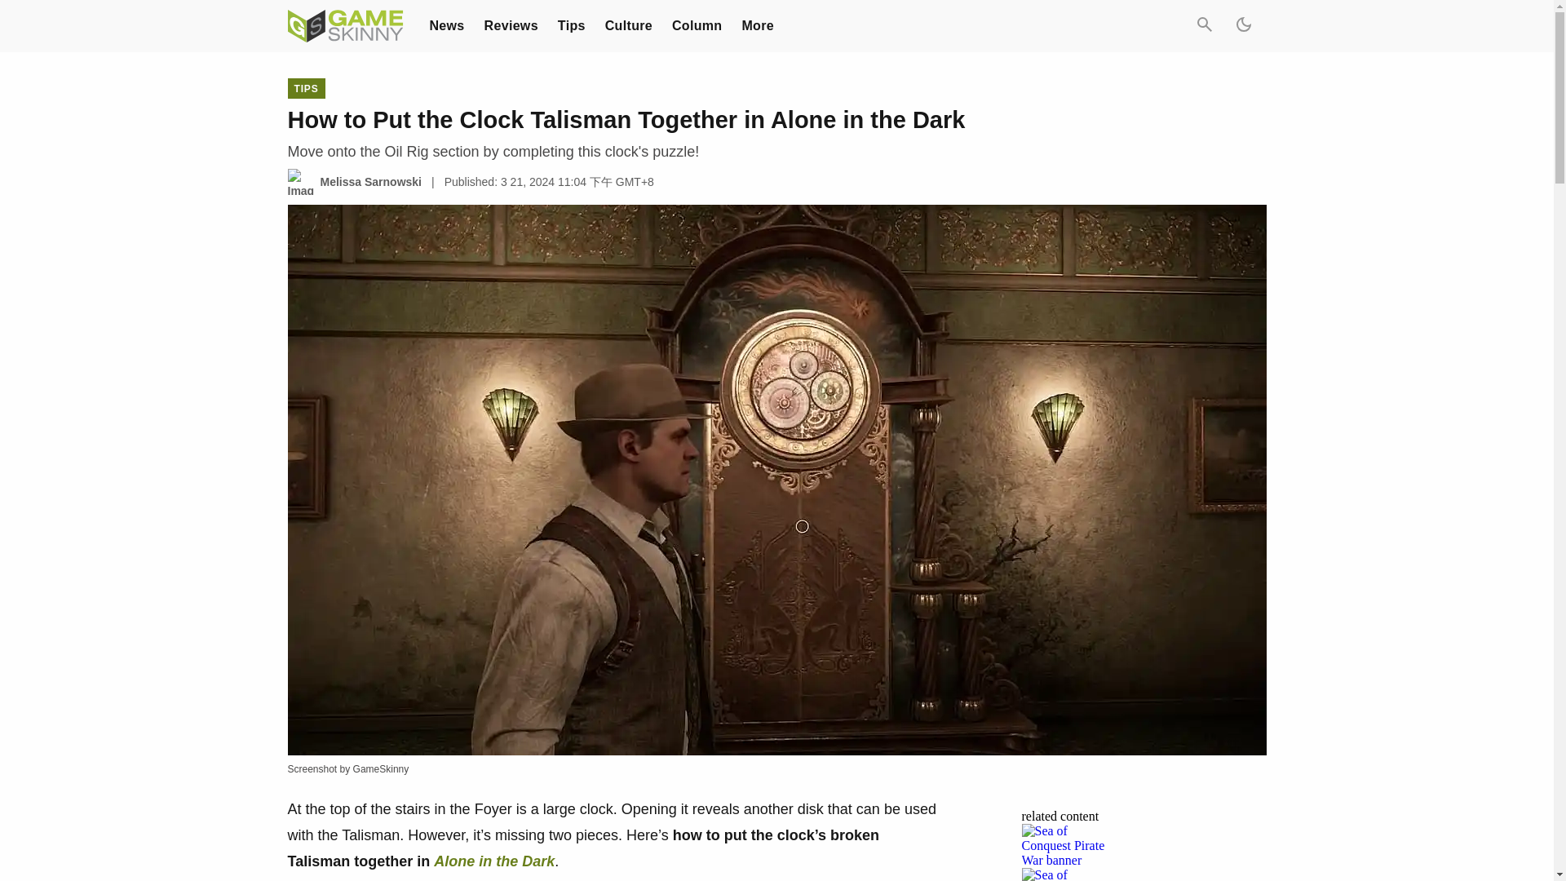 Image resolution: width=1566 pixels, height=881 pixels. I want to click on News, so click(446, 24).